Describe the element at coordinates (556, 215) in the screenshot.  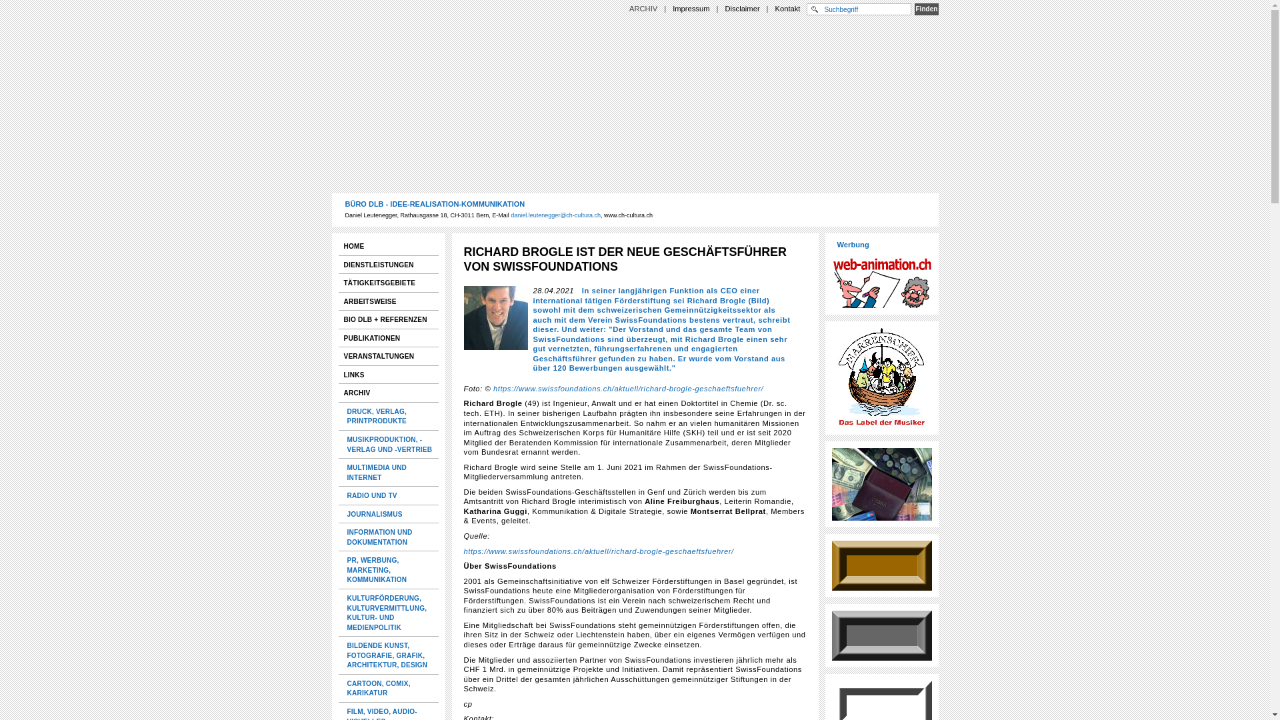
I see `daniel.leutenegger@ch-cultura.ch` at that location.